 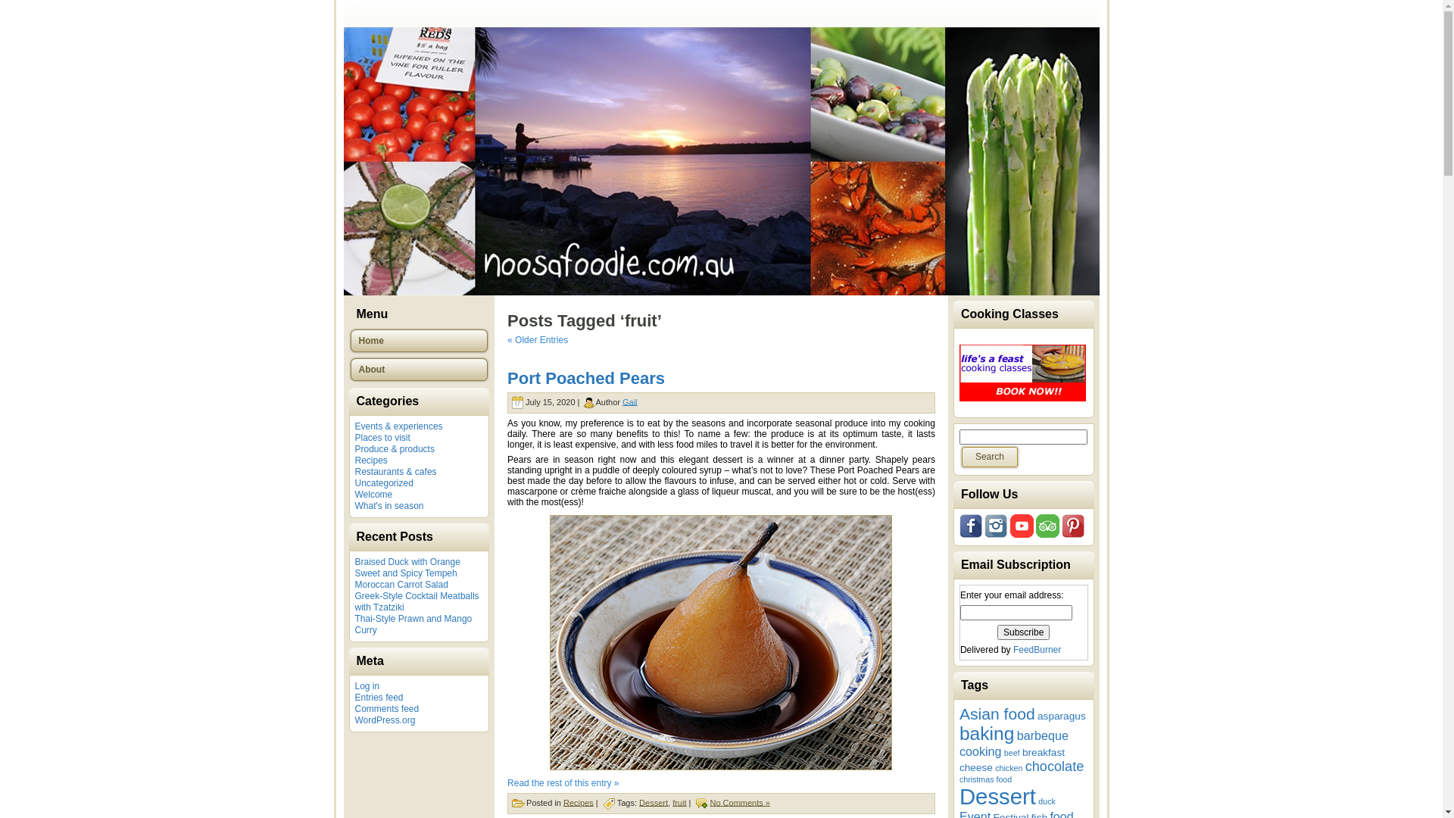 I want to click on cheese, so click(x=976, y=768).